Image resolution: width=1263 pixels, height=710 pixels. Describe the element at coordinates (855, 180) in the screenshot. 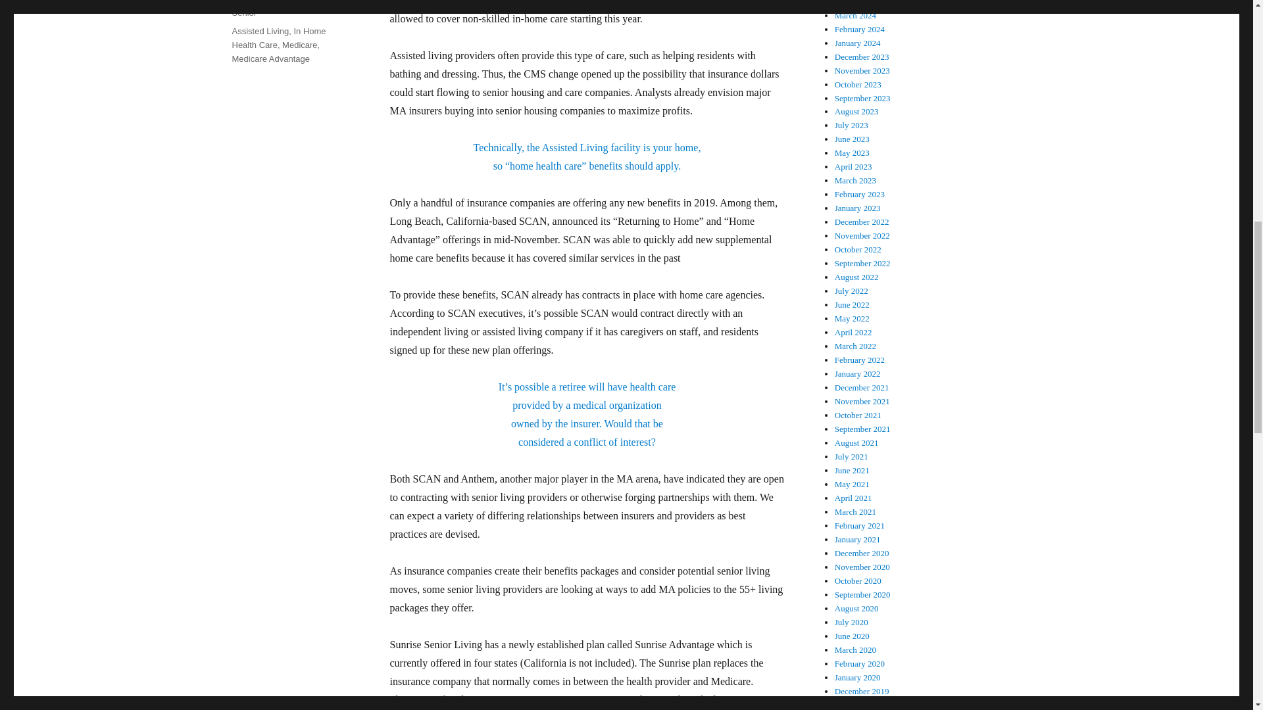

I see `March 2023` at that location.